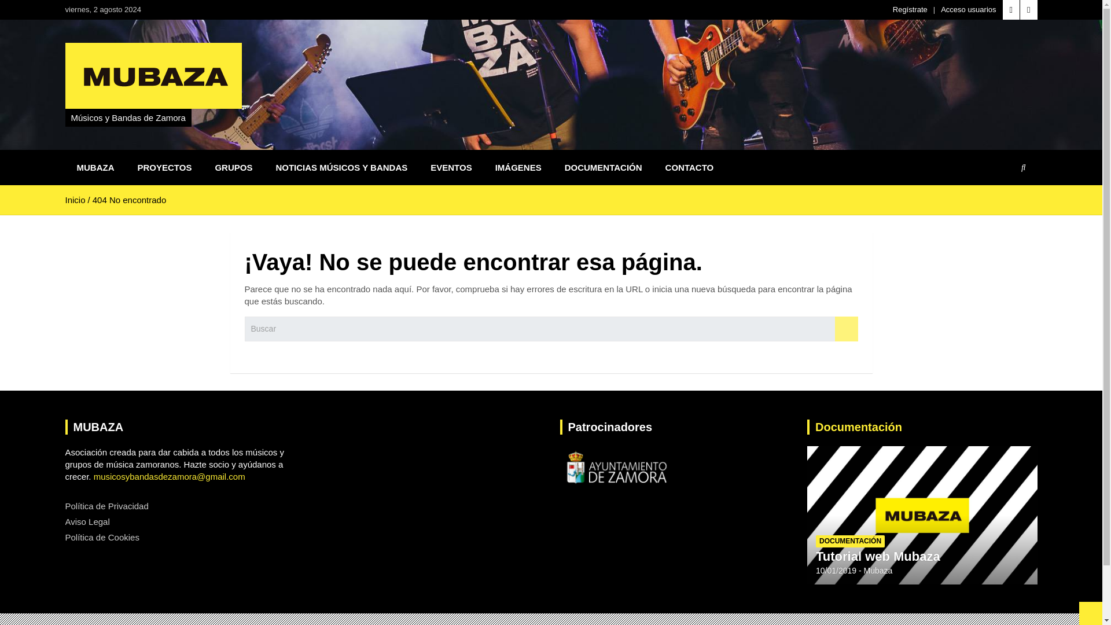 Image resolution: width=1111 pixels, height=625 pixels. I want to click on CONTACTO, so click(690, 167).